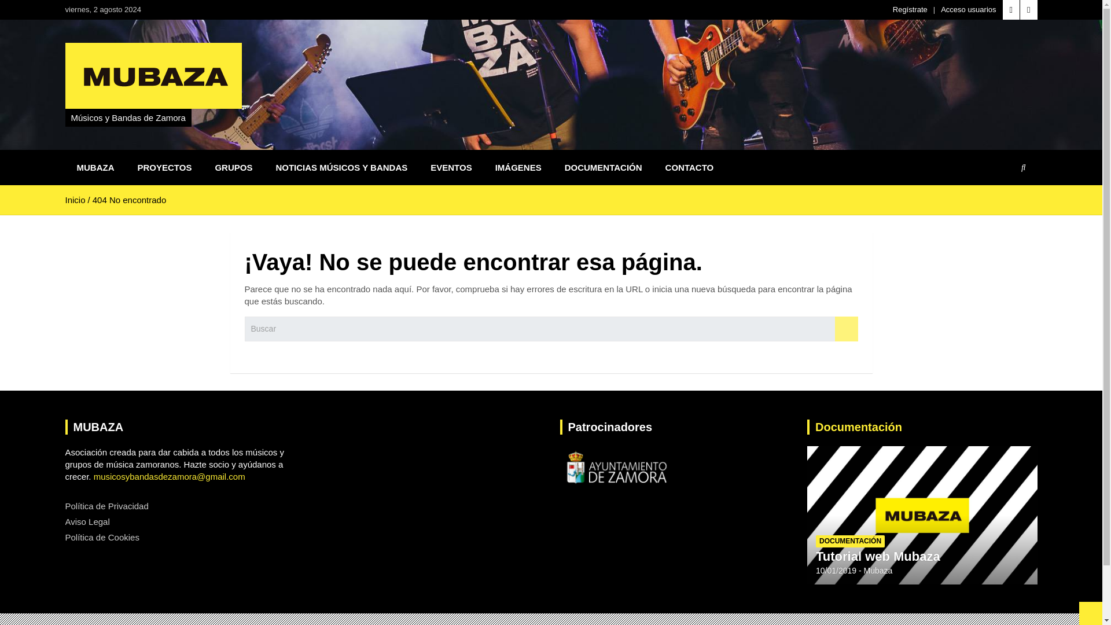 Image resolution: width=1111 pixels, height=625 pixels. I want to click on CONTACTO, so click(690, 167).